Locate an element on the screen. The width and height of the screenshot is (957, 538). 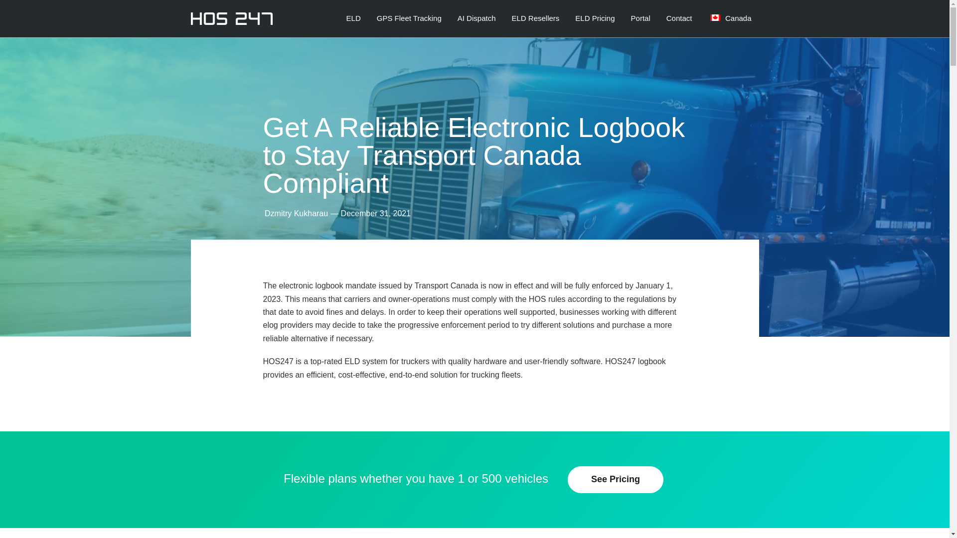
Dzmitry Kukharau is located at coordinates (296, 213).